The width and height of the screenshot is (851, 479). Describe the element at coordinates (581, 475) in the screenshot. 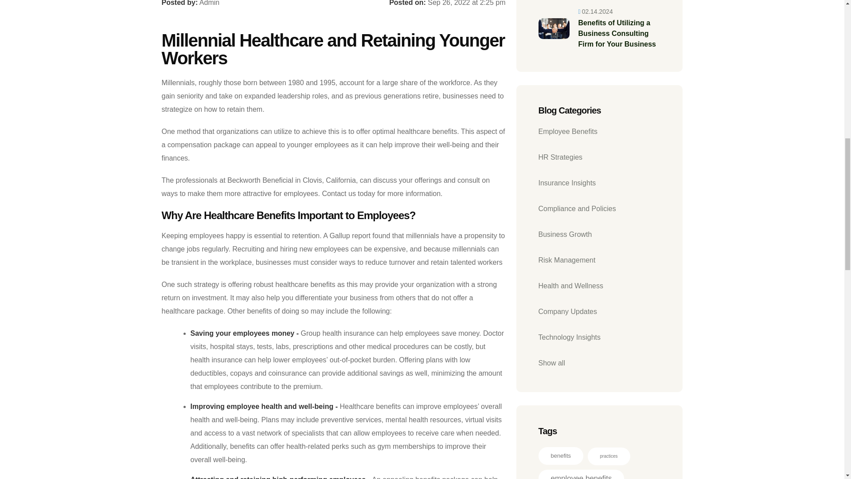

I see `Articles: 6` at that location.